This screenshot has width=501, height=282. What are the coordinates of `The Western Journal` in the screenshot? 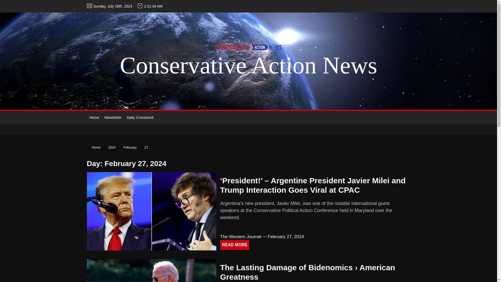 It's located at (241, 237).